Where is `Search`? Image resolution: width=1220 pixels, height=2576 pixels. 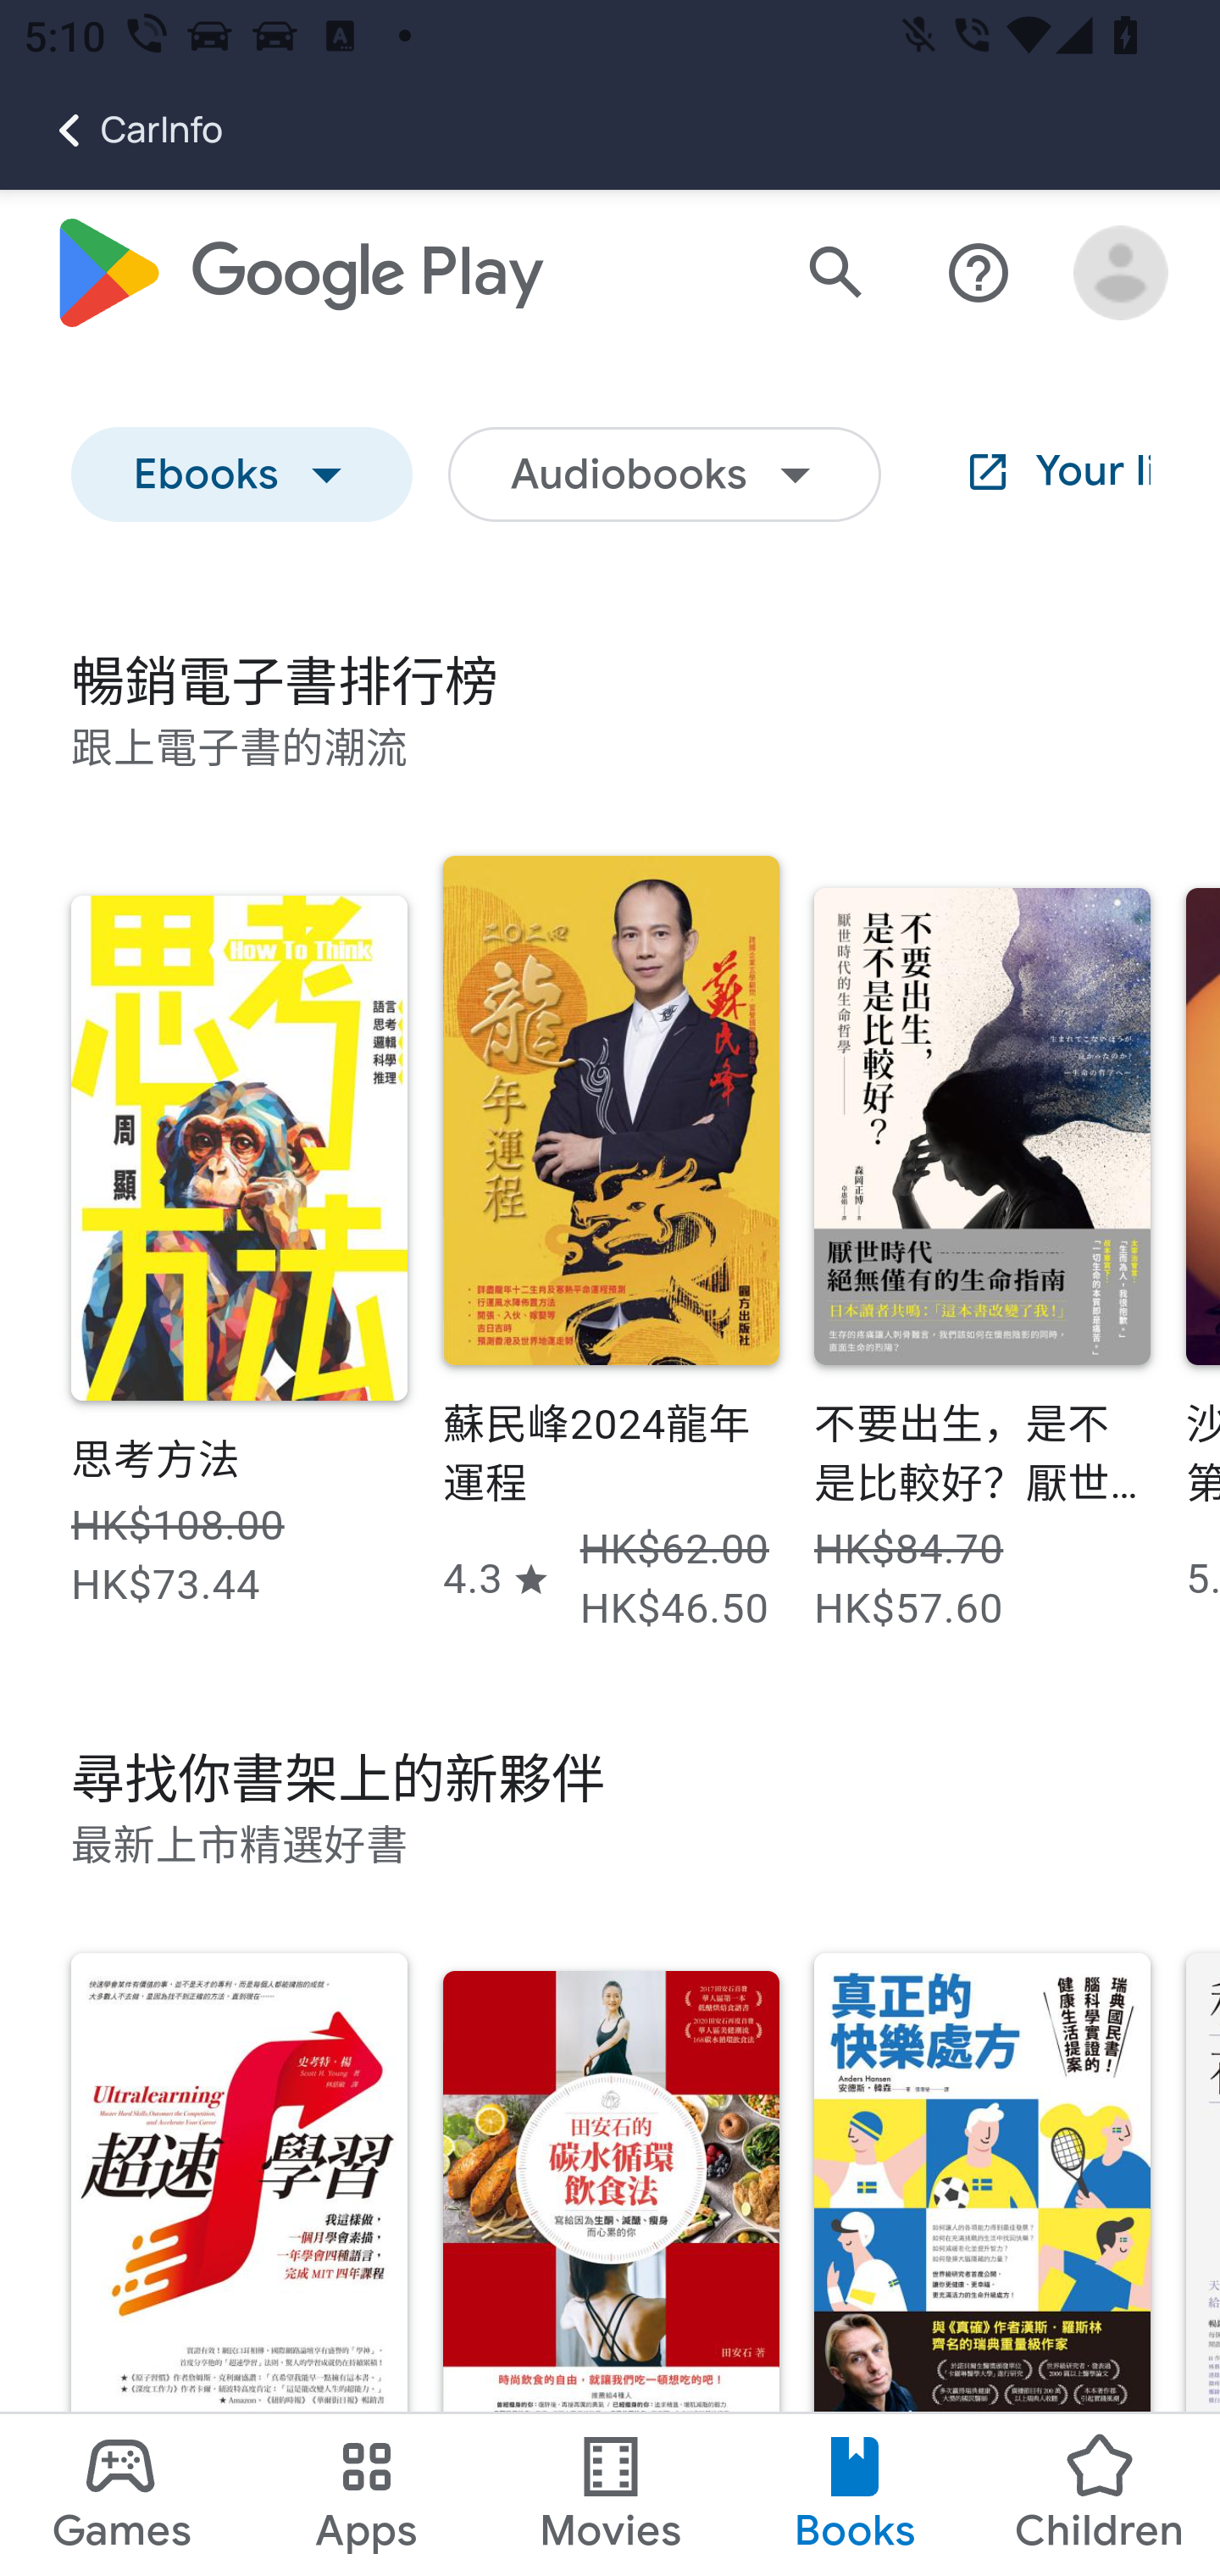 Search is located at coordinates (835, 275).